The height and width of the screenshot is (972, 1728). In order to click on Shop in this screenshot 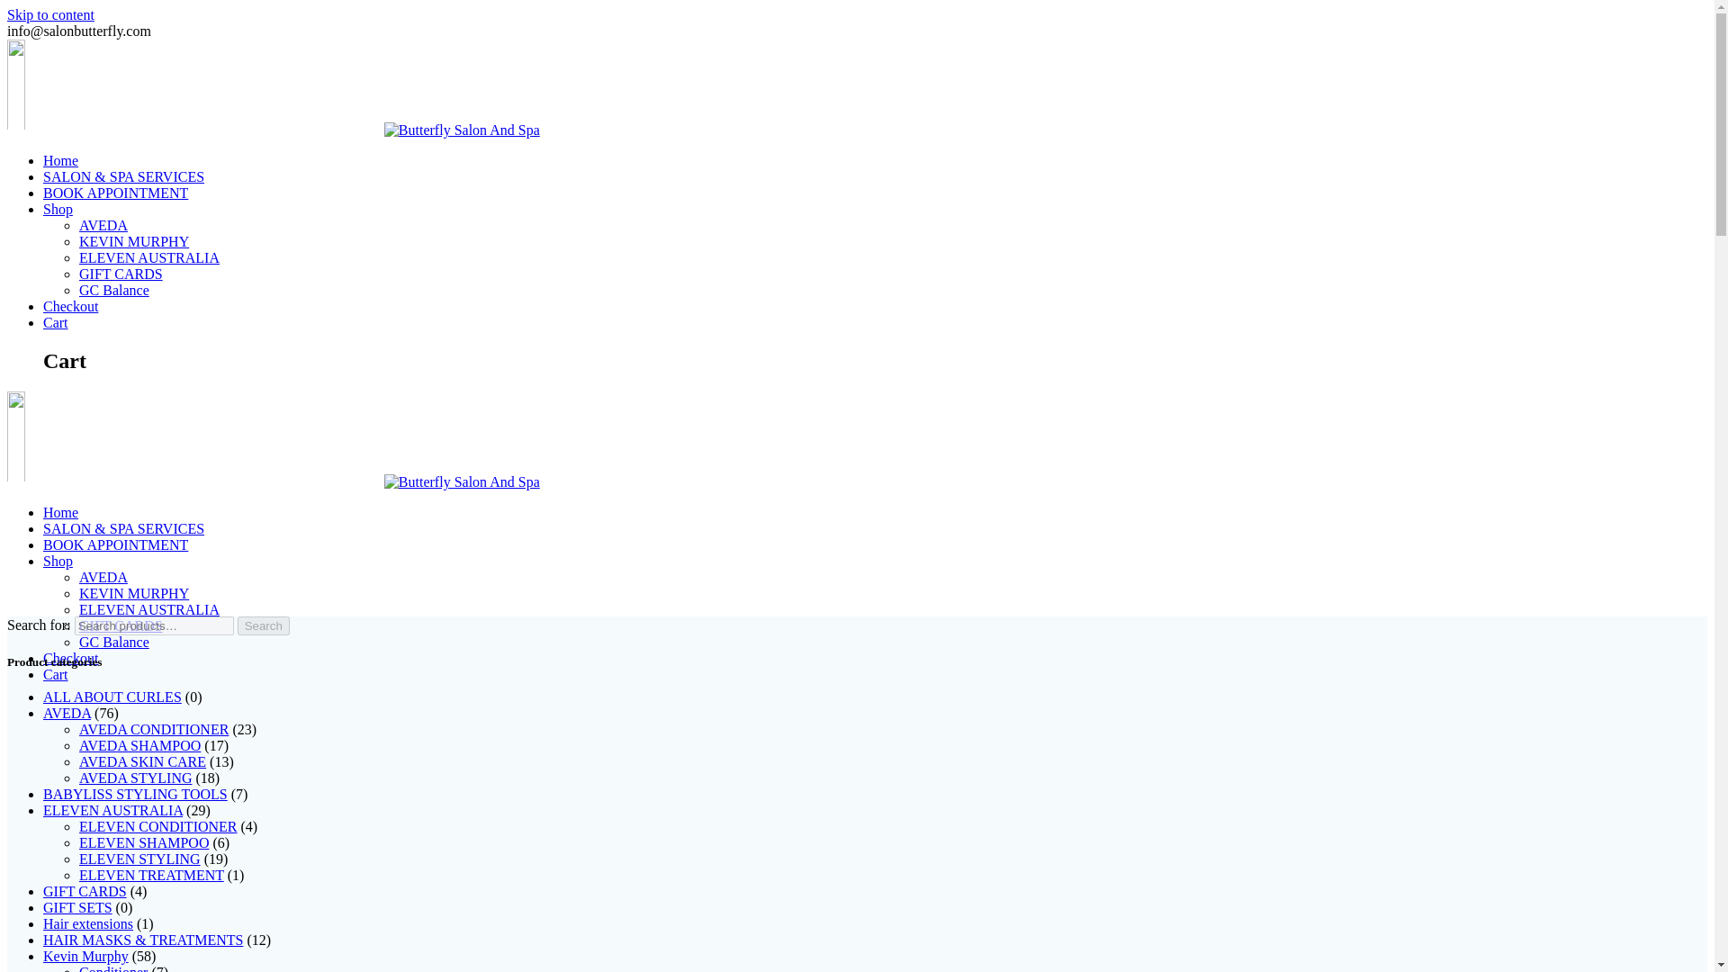, I will do `click(58, 560)`.